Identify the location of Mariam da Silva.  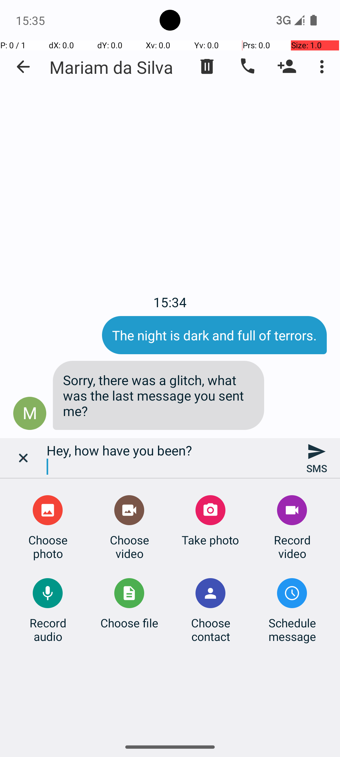
(111, 67).